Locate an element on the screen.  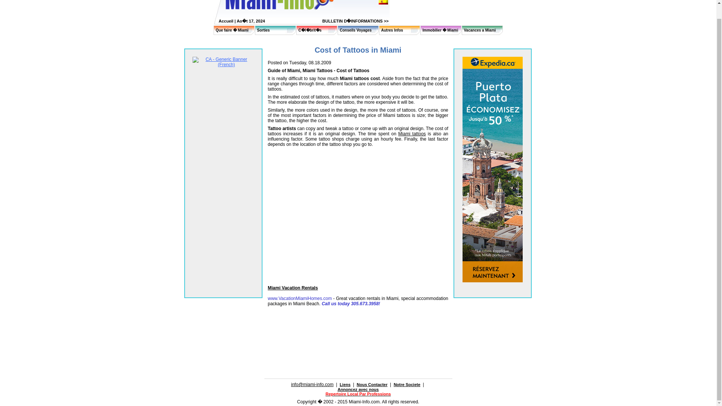
Conseils Voyages is located at coordinates (356, 30).